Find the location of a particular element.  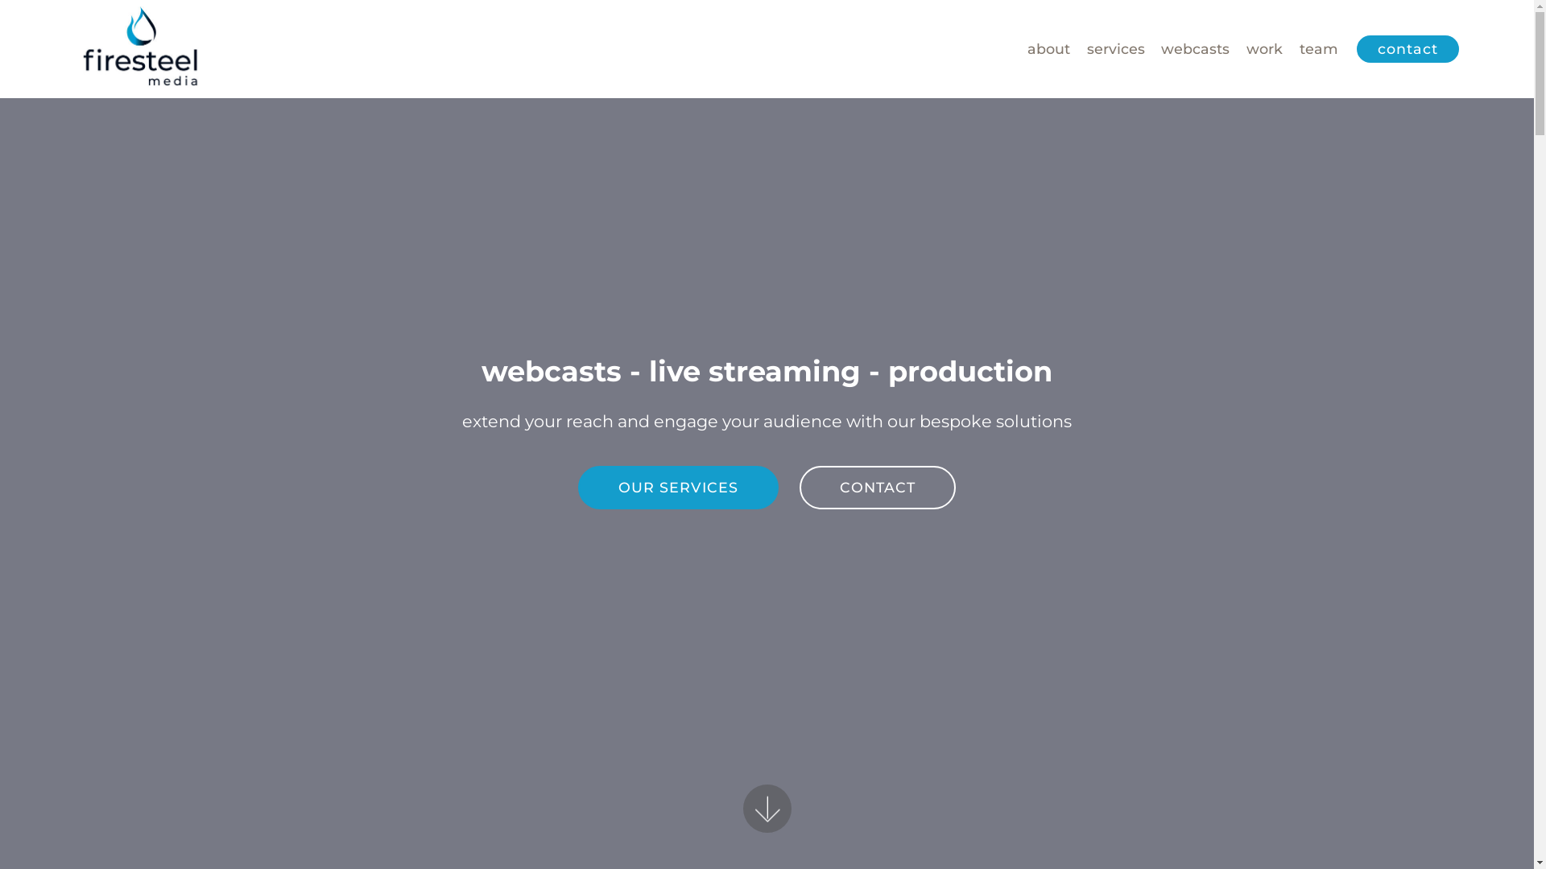

team is located at coordinates (1319, 49).